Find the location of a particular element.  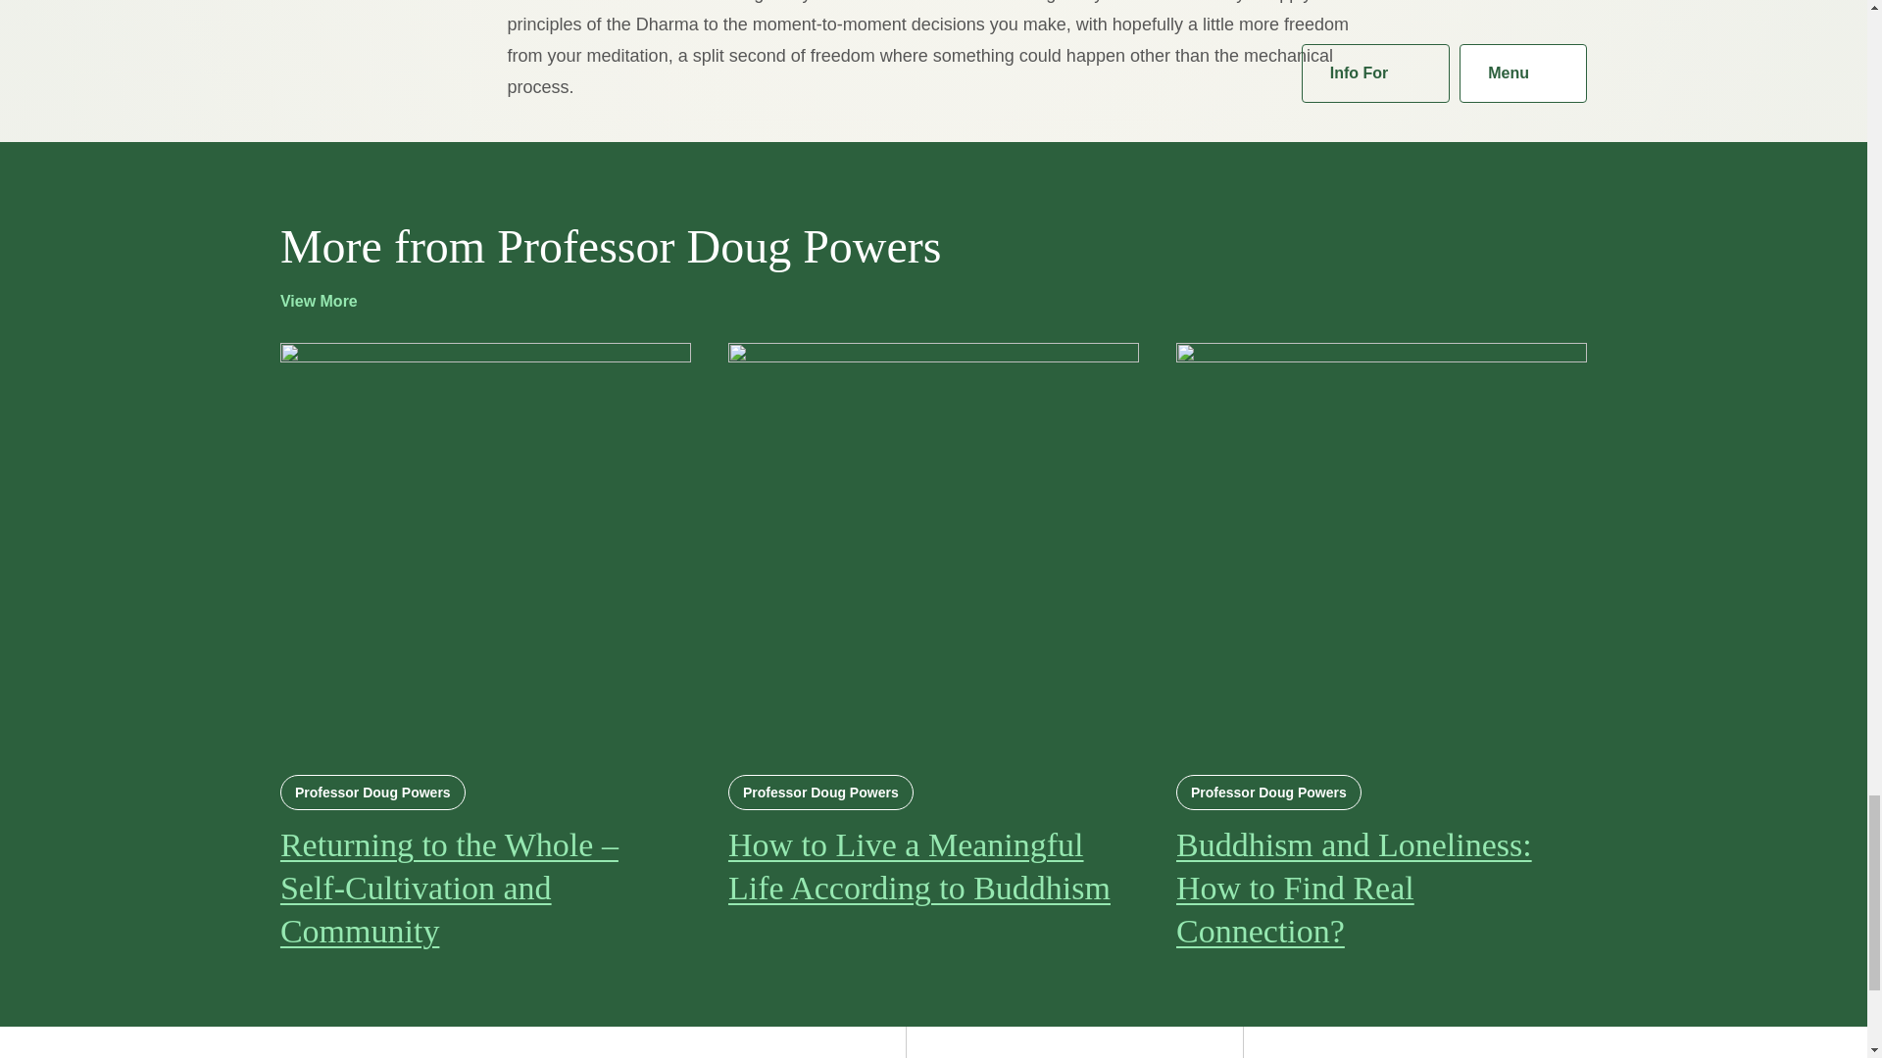

Professor Doug Powers is located at coordinates (1268, 792).